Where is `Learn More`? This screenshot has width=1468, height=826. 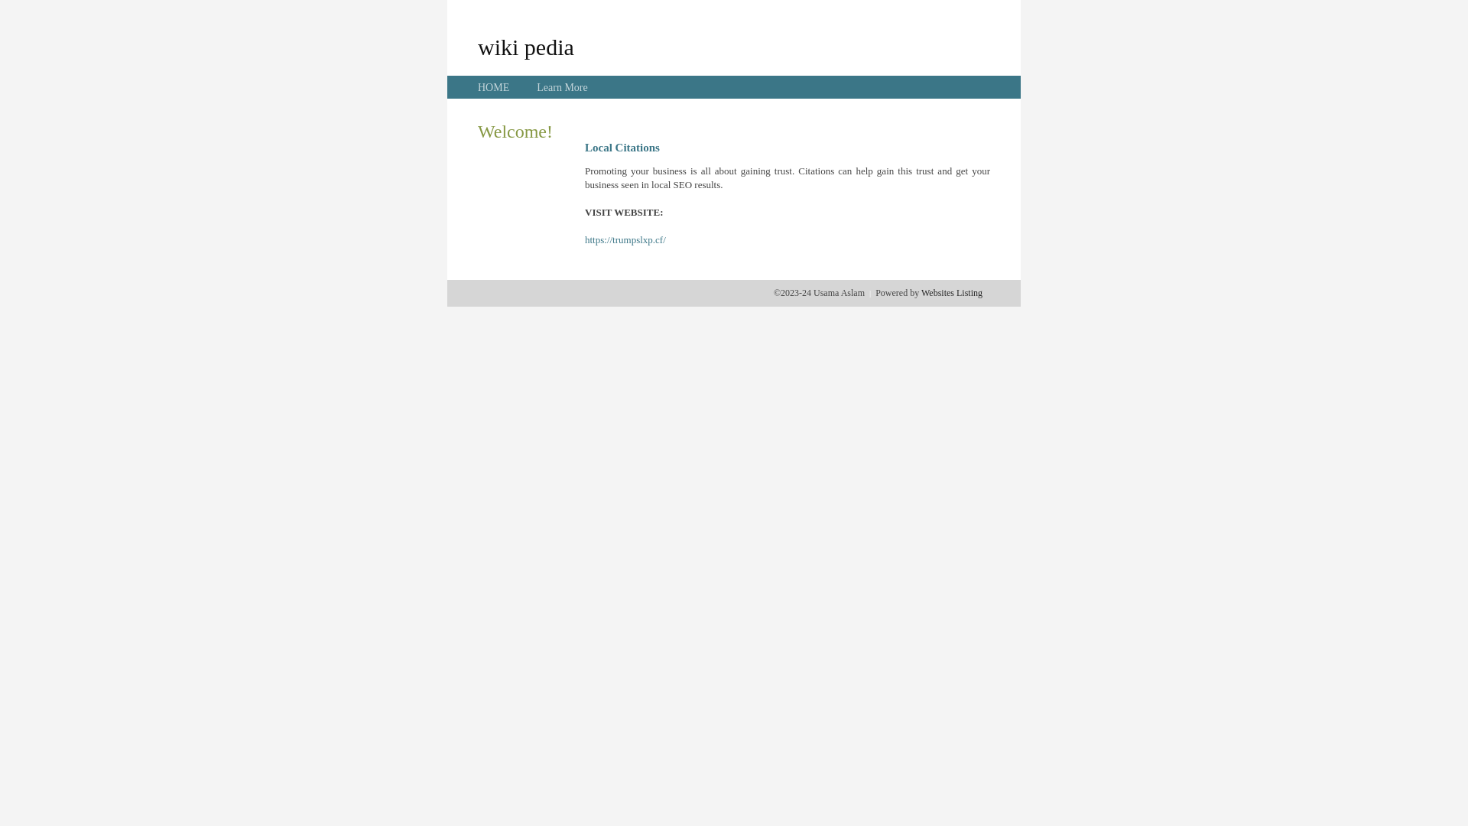 Learn More is located at coordinates (562, 87).